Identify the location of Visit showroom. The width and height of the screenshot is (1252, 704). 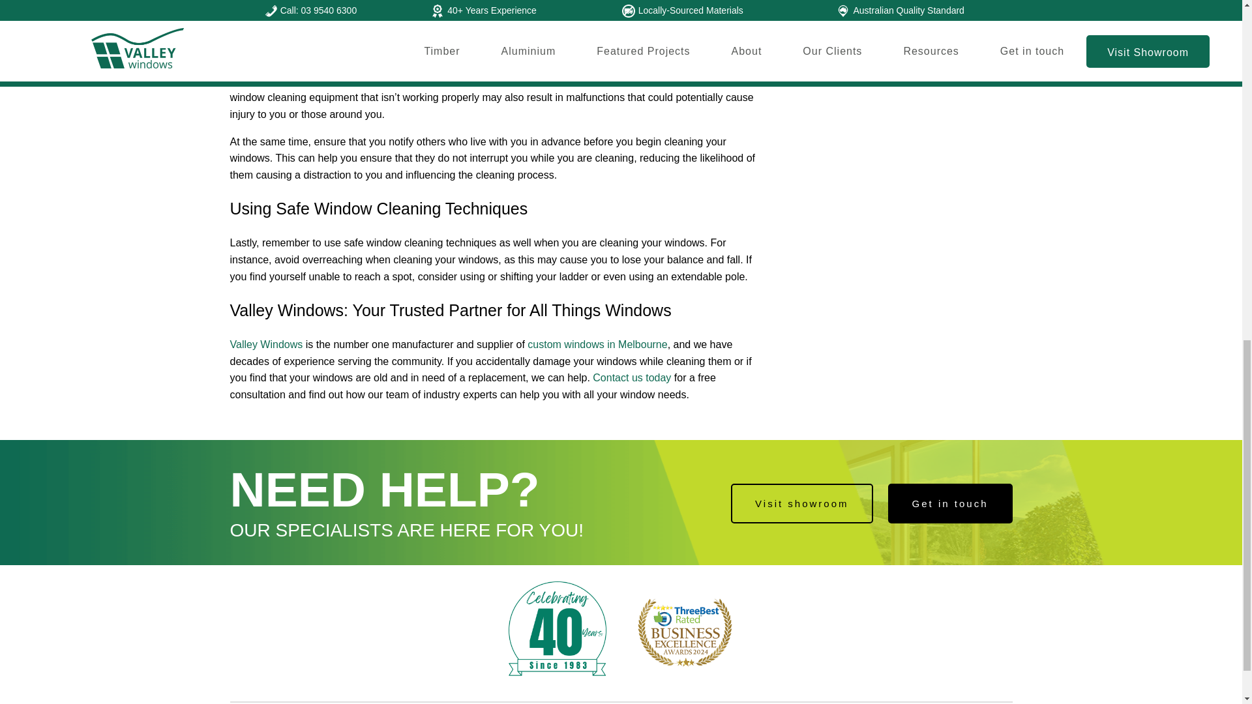
(802, 503).